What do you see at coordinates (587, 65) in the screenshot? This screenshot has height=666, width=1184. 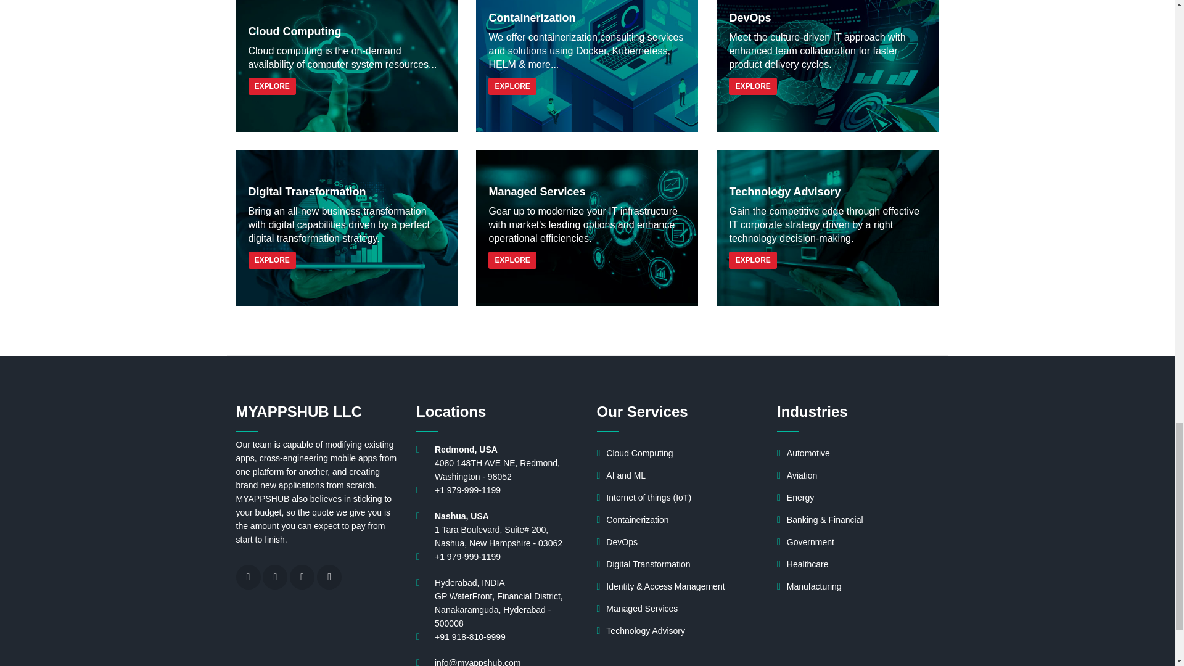 I see `Containerization` at bounding box center [587, 65].